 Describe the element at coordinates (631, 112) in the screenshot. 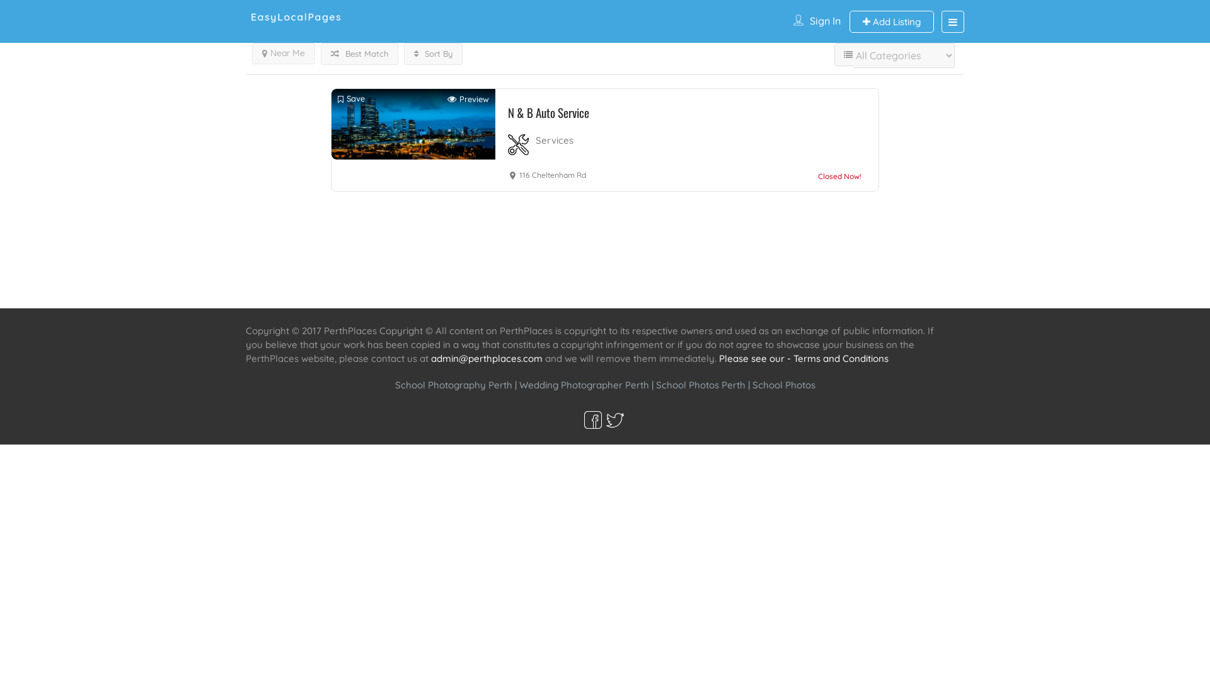

I see `N & B Auto Service` at that location.